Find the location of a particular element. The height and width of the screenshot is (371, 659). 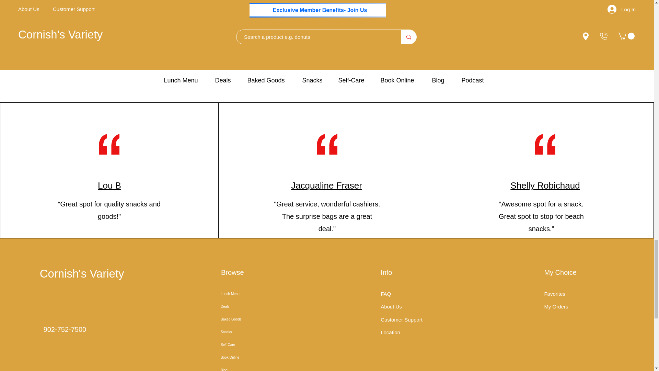

Great Coffee is located at coordinates (82, 11).